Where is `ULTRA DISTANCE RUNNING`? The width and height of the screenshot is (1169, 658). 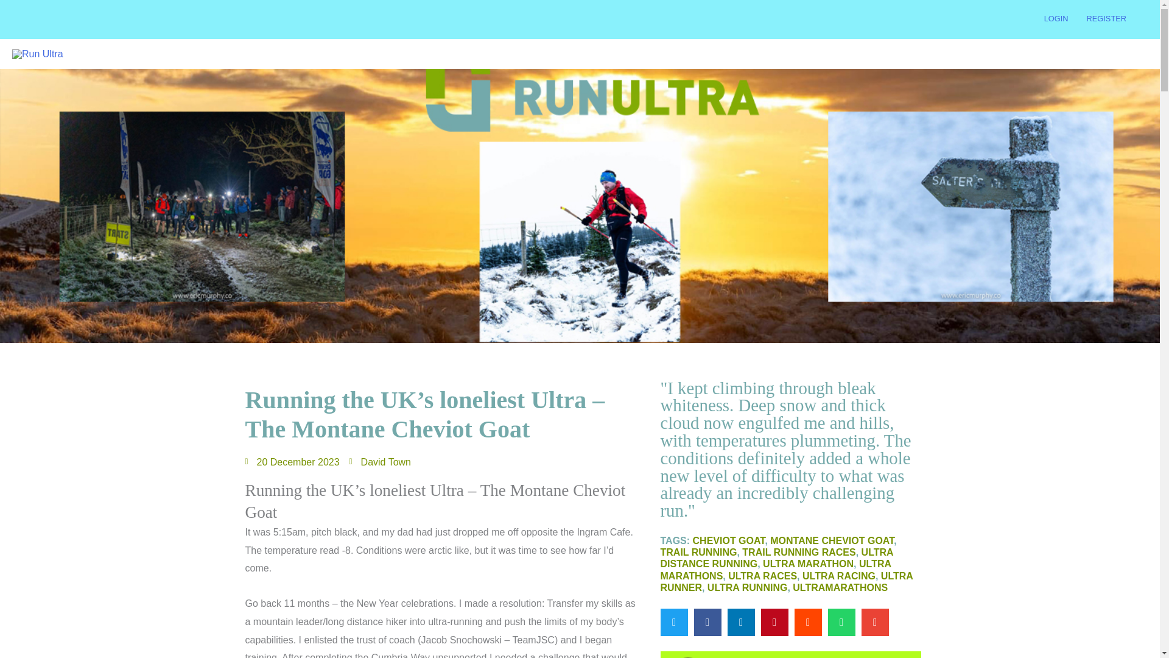 ULTRA DISTANCE RUNNING is located at coordinates (776, 558).